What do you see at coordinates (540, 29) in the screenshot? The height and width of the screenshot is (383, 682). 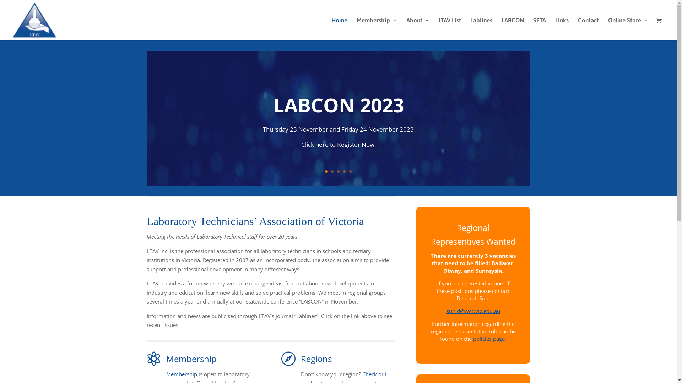 I see `SETA` at bounding box center [540, 29].